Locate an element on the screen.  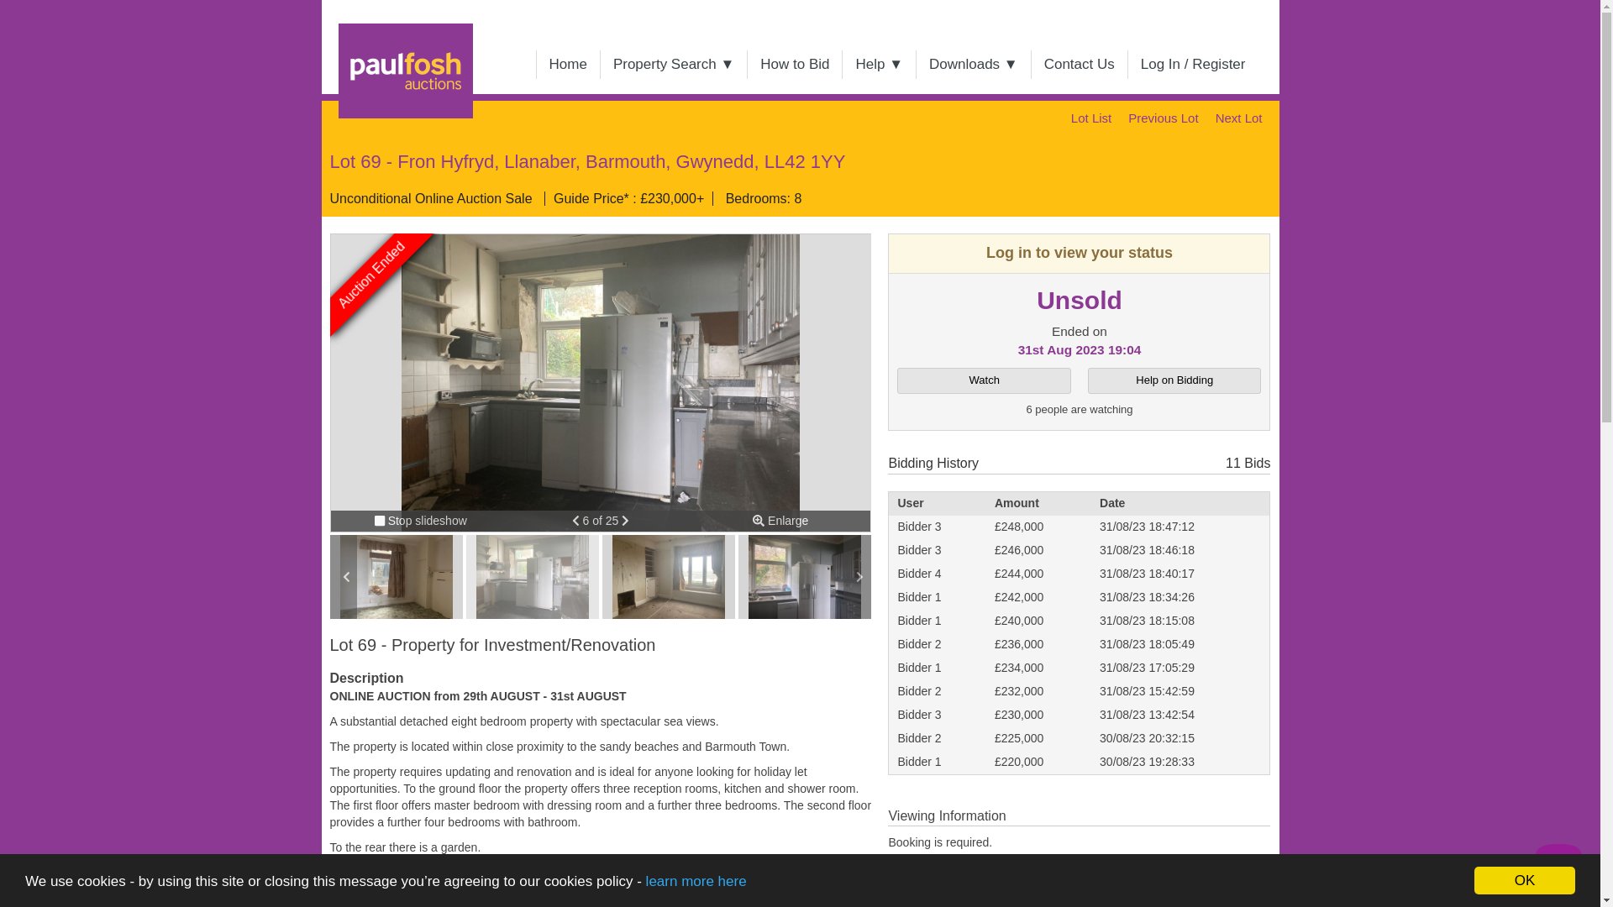
Click here for help on bidding. is located at coordinates (1174, 380).